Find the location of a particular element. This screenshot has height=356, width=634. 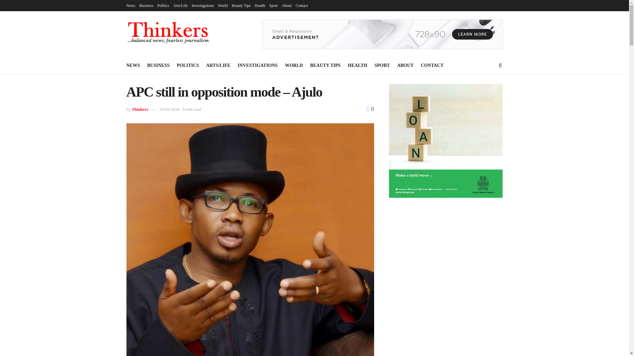

Health is located at coordinates (260, 5).